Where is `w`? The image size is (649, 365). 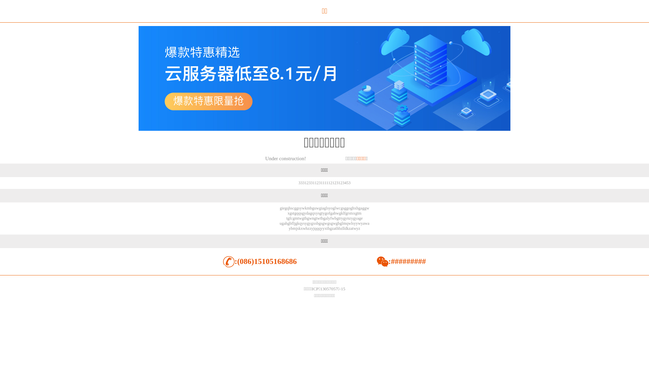
w is located at coordinates (337, 213).